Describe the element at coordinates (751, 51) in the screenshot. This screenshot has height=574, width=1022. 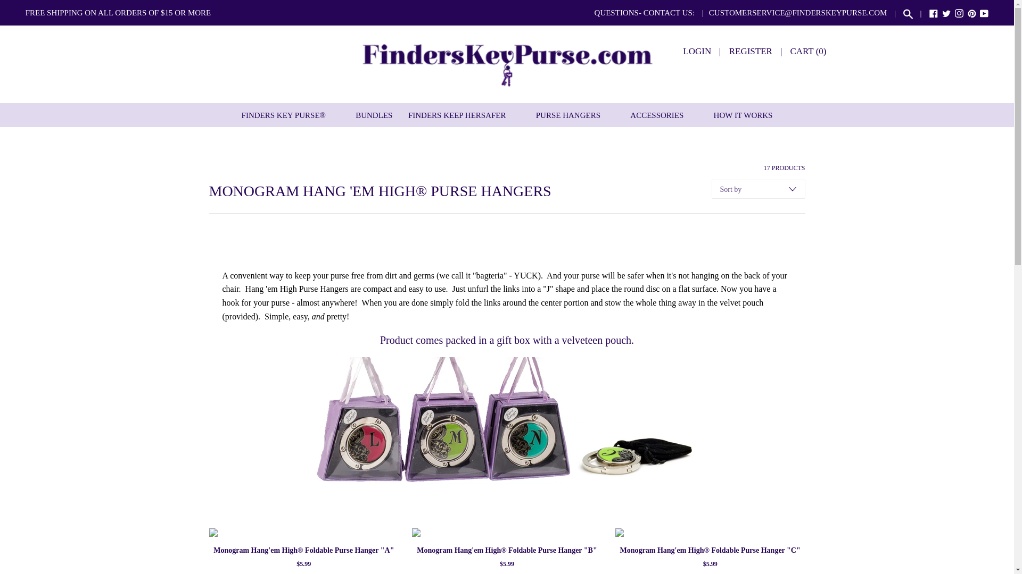
I see `REGISTER` at that location.